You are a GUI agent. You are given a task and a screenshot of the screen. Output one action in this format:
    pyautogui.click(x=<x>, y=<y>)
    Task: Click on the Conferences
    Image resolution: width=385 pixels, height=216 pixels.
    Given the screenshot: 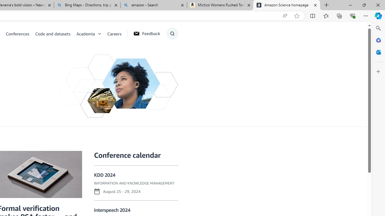 What is the action you would take?
    pyautogui.click(x=20, y=34)
    